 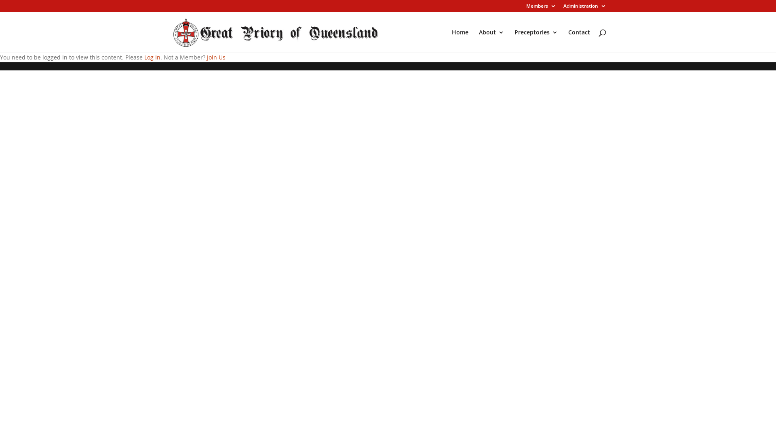 I want to click on Home, so click(x=460, y=41).